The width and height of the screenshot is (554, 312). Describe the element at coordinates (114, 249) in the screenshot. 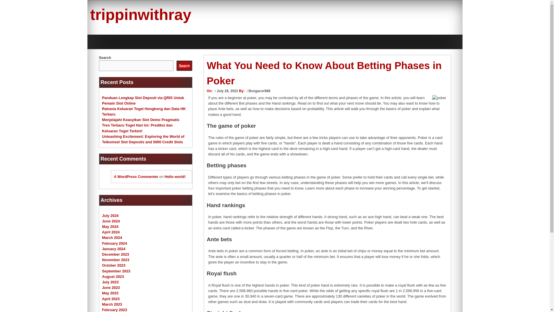

I see `January 2024` at that location.